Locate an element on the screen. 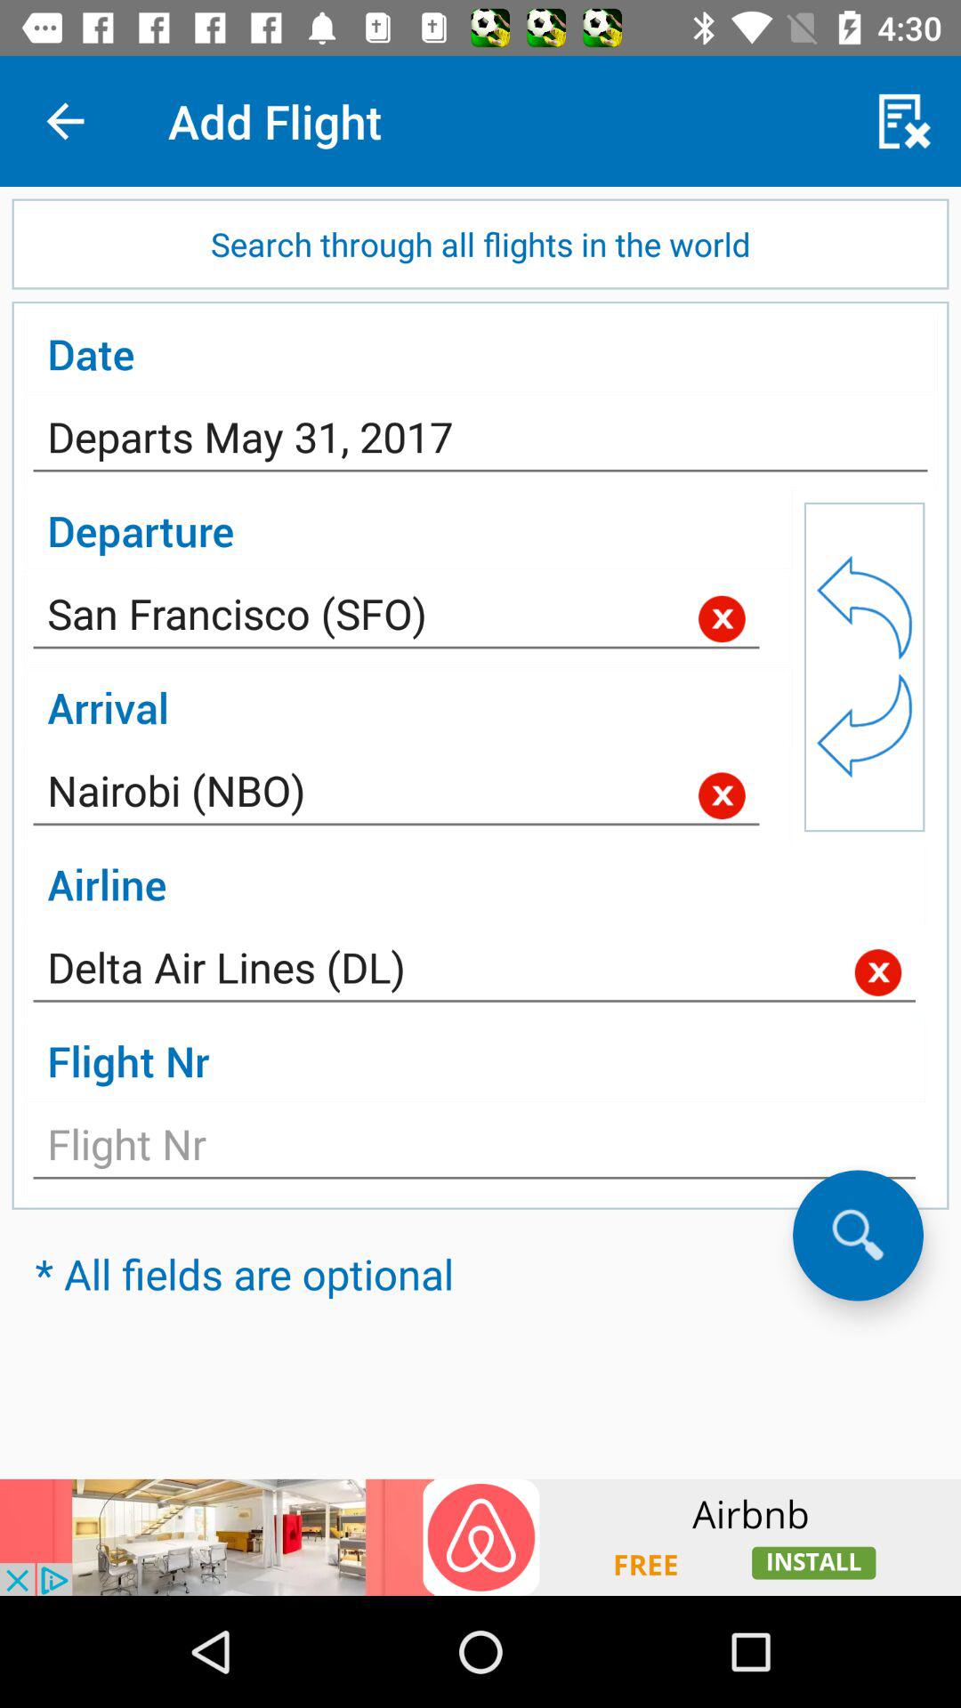 Image resolution: width=961 pixels, height=1708 pixels. advertisement is located at coordinates (480, 1537).